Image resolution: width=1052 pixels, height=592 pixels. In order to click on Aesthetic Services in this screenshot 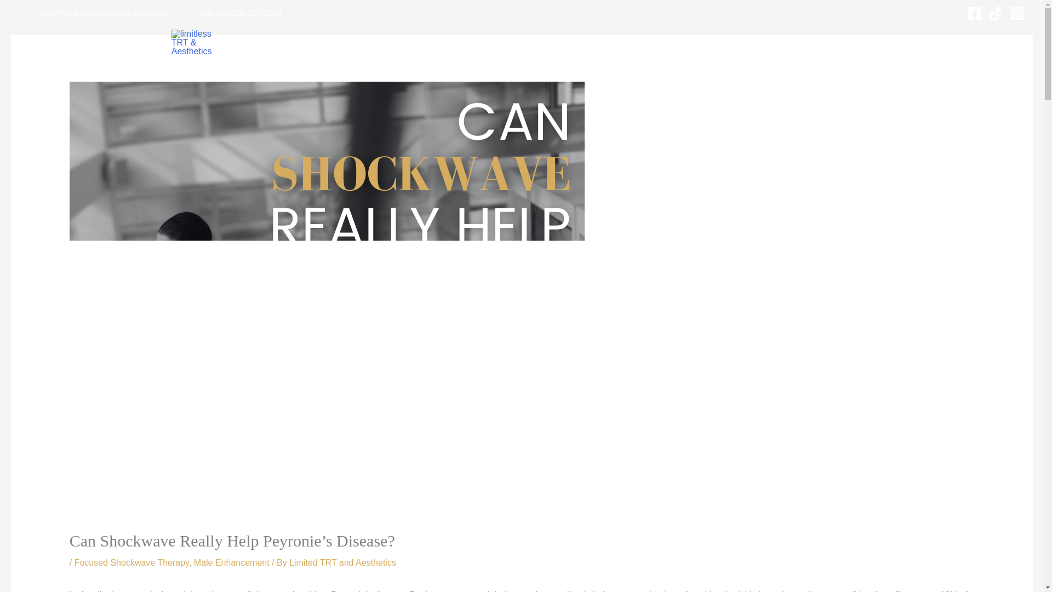, I will do `click(590, 45)`.